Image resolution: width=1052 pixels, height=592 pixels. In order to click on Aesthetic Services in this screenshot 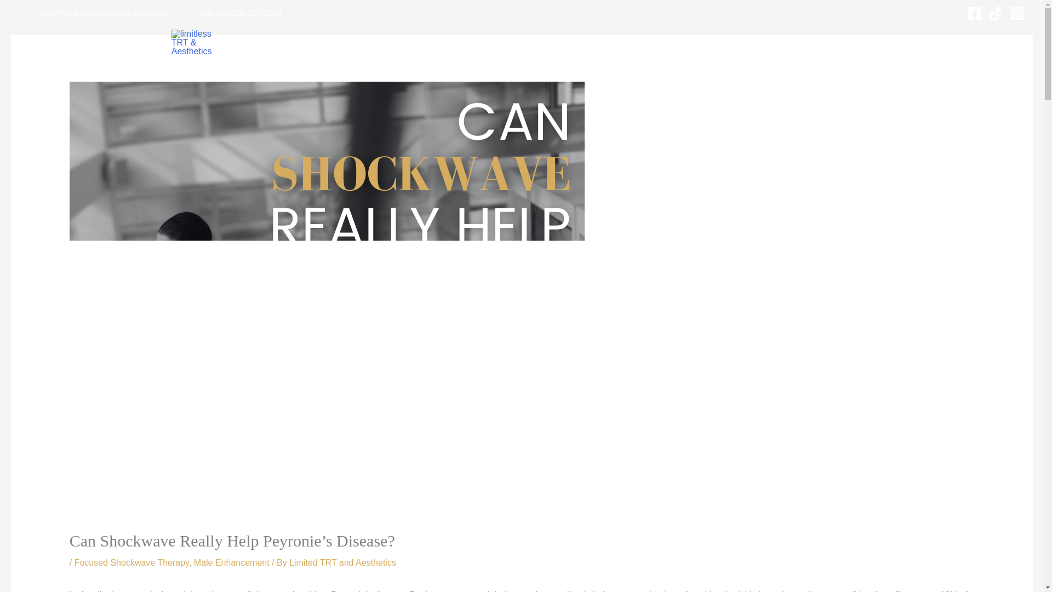, I will do `click(590, 45)`.